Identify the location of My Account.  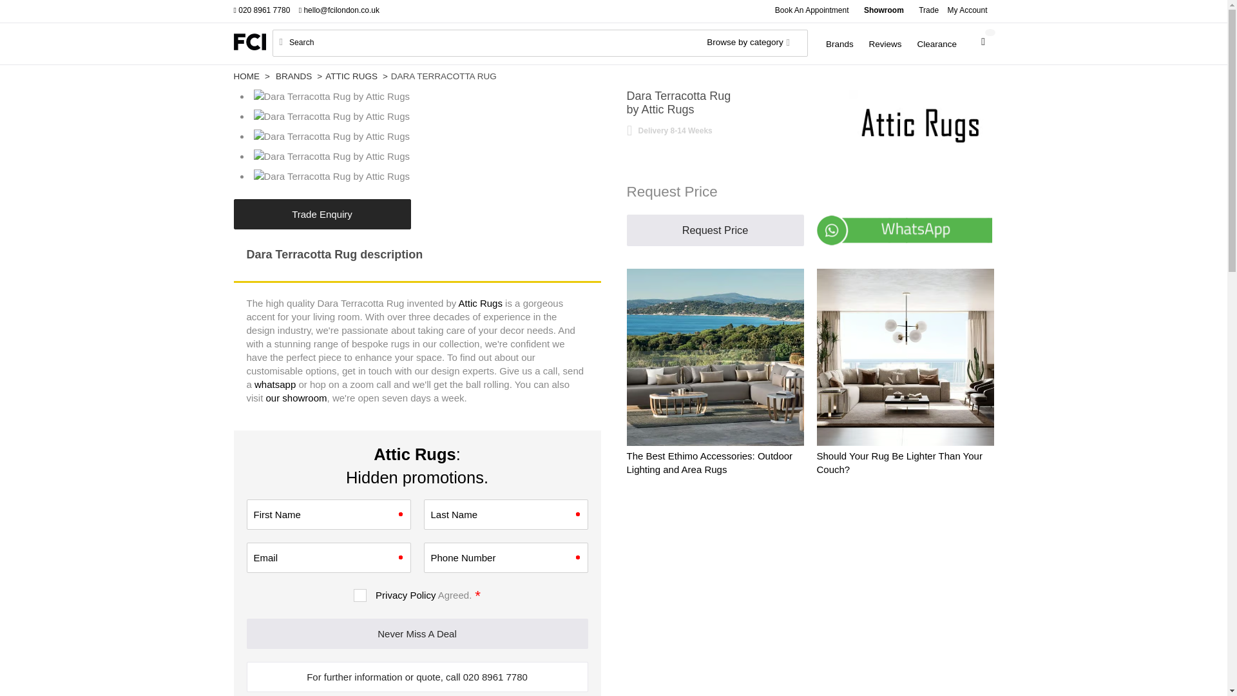
(970, 11).